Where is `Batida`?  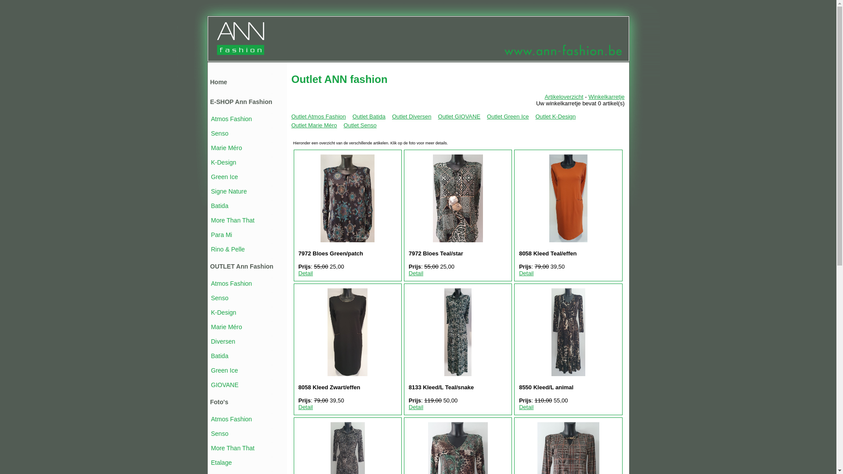
Batida is located at coordinates (220, 356).